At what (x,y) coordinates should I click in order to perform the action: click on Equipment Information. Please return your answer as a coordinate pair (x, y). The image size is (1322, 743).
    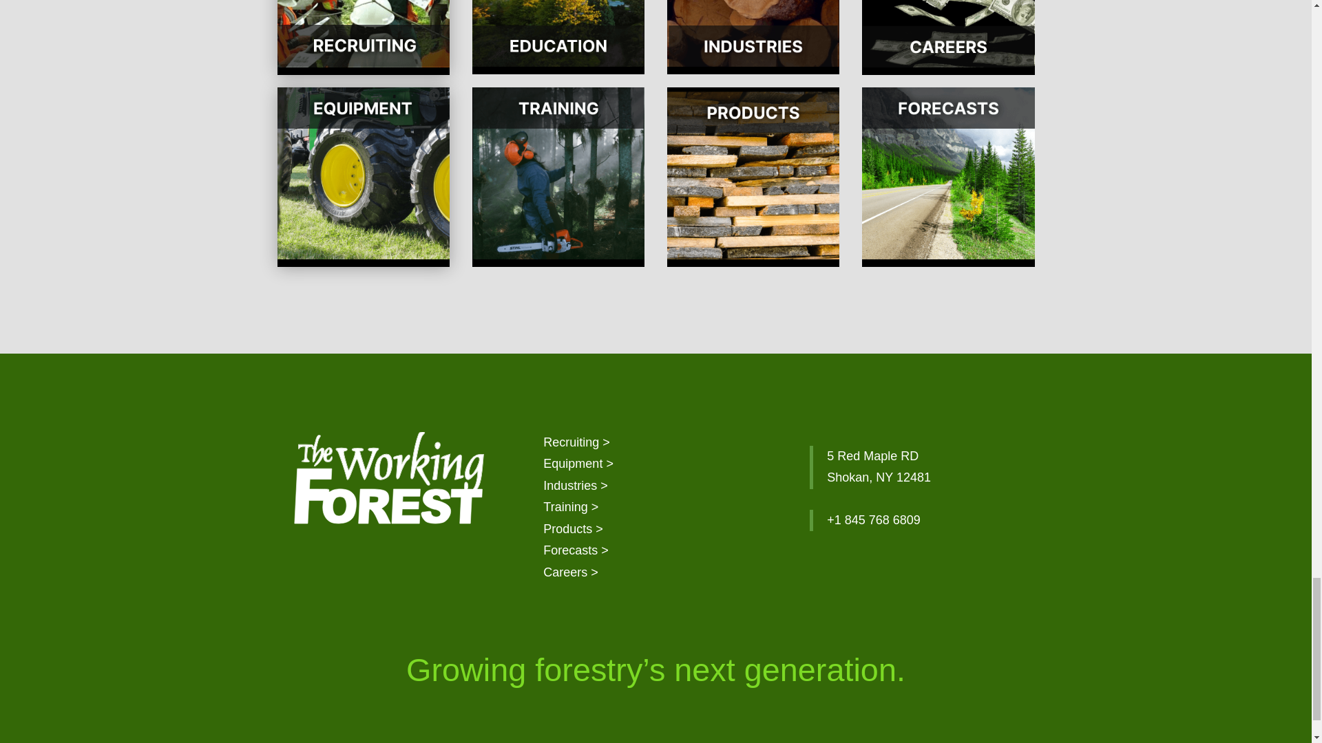
    Looking at the image, I should click on (578, 464).